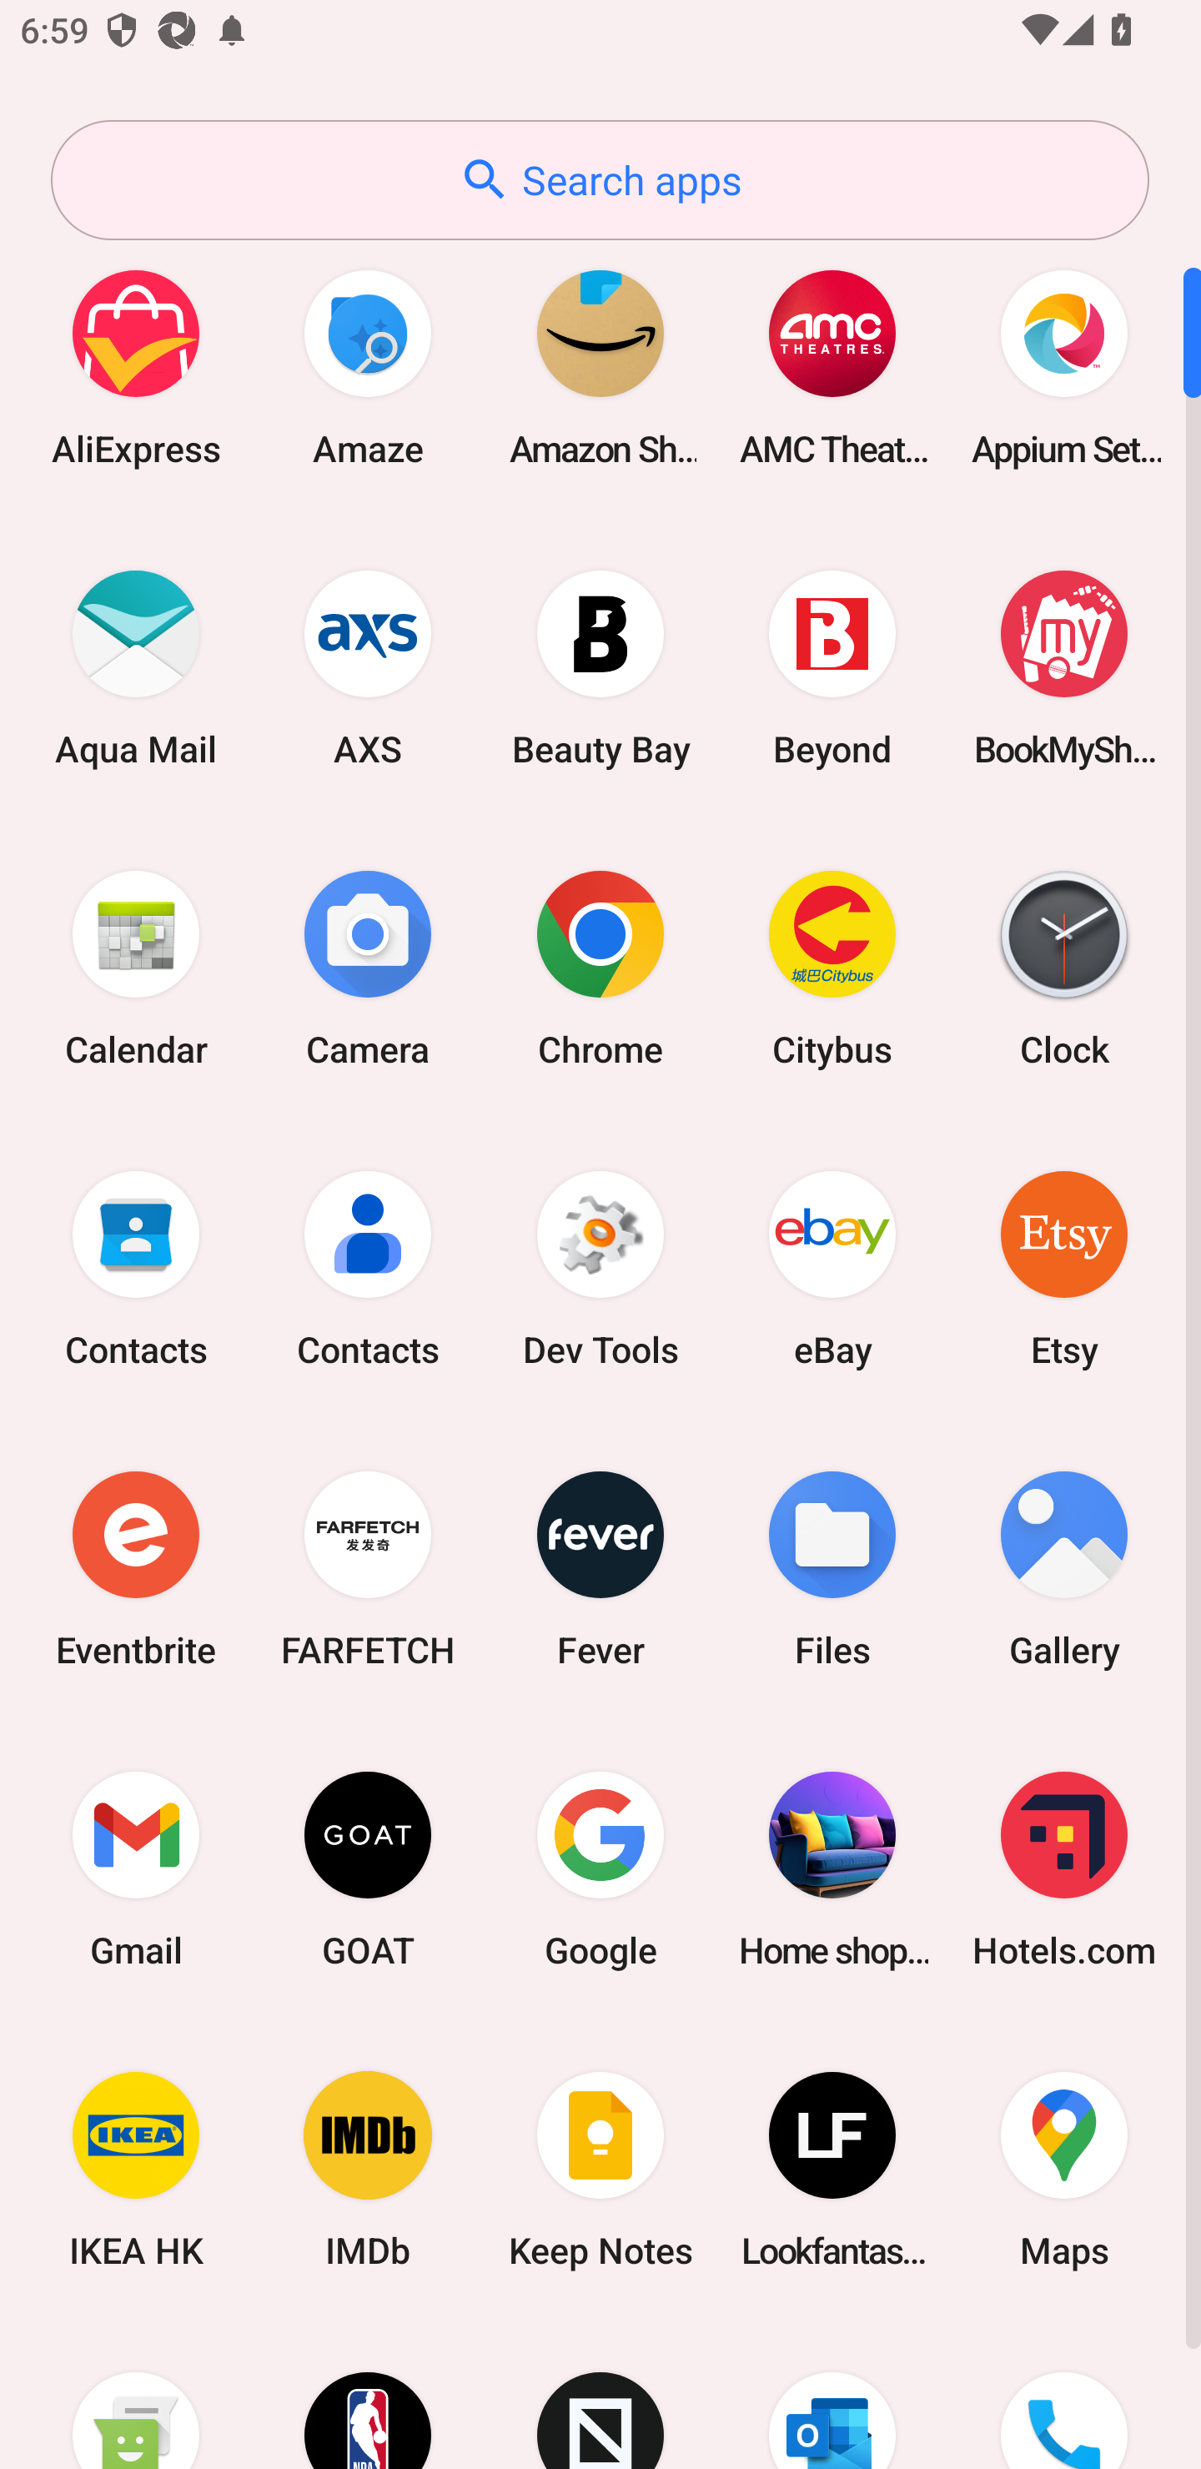  What do you see at coordinates (600, 2170) in the screenshot?
I see `Keep Notes` at bounding box center [600, 2170].